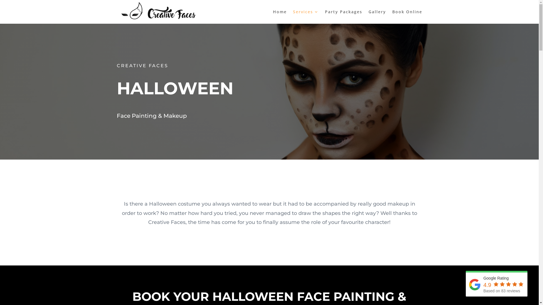  What do you see at coordinates (279, 17) in the screenshot?
I see `Home` at bounding box center [279, 17].